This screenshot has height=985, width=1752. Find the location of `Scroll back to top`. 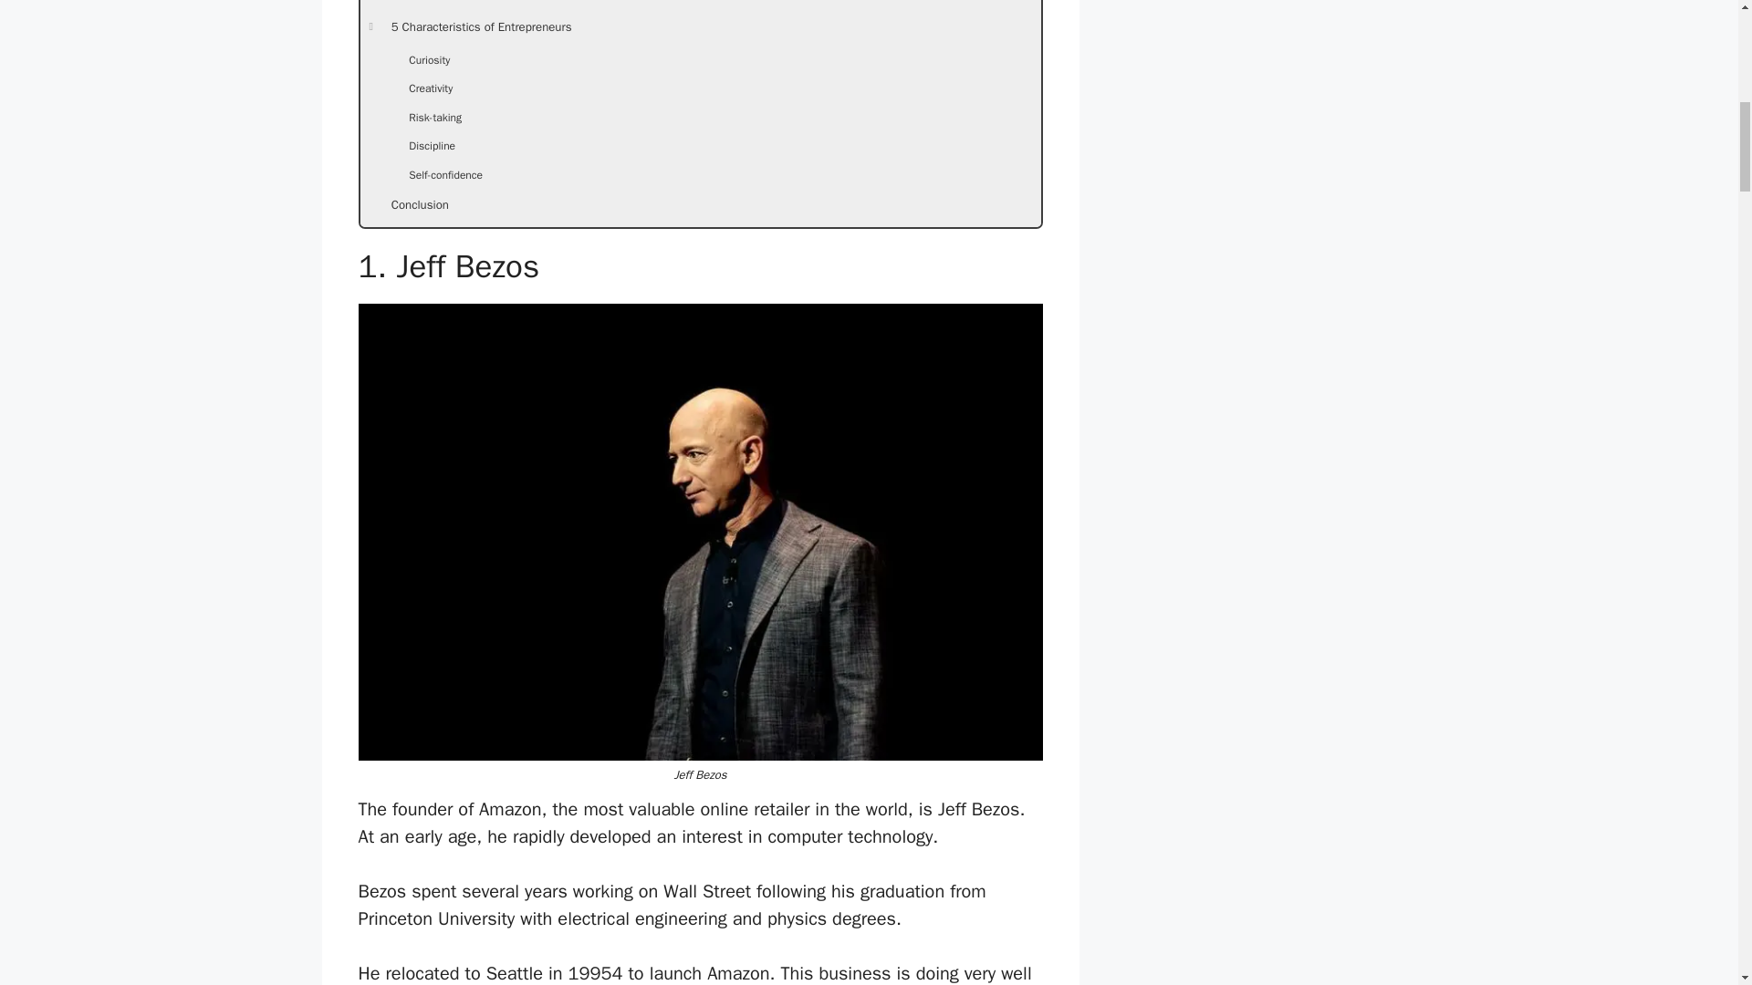

Scroll back to top is located at coordinates (1693, 866).